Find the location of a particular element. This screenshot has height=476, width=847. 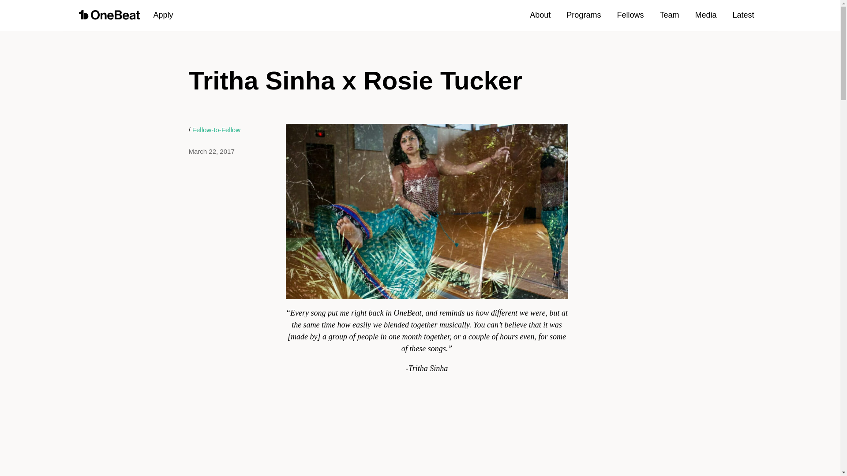

Latest is located at coordinates (743, 15).